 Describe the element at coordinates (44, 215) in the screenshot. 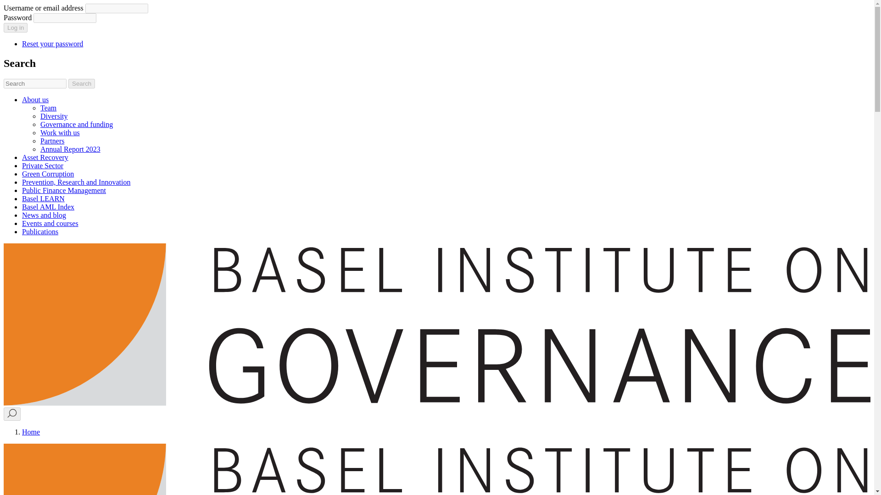

I see `News and blog` at that location.